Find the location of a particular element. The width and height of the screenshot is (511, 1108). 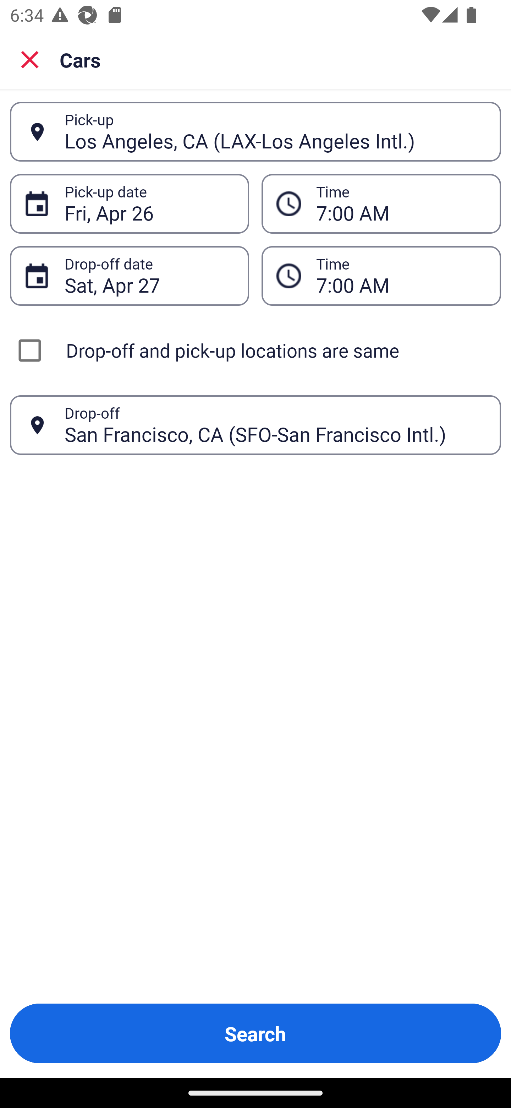

Drop-off and pick-up locations are same is located at coordinates (255, 350).